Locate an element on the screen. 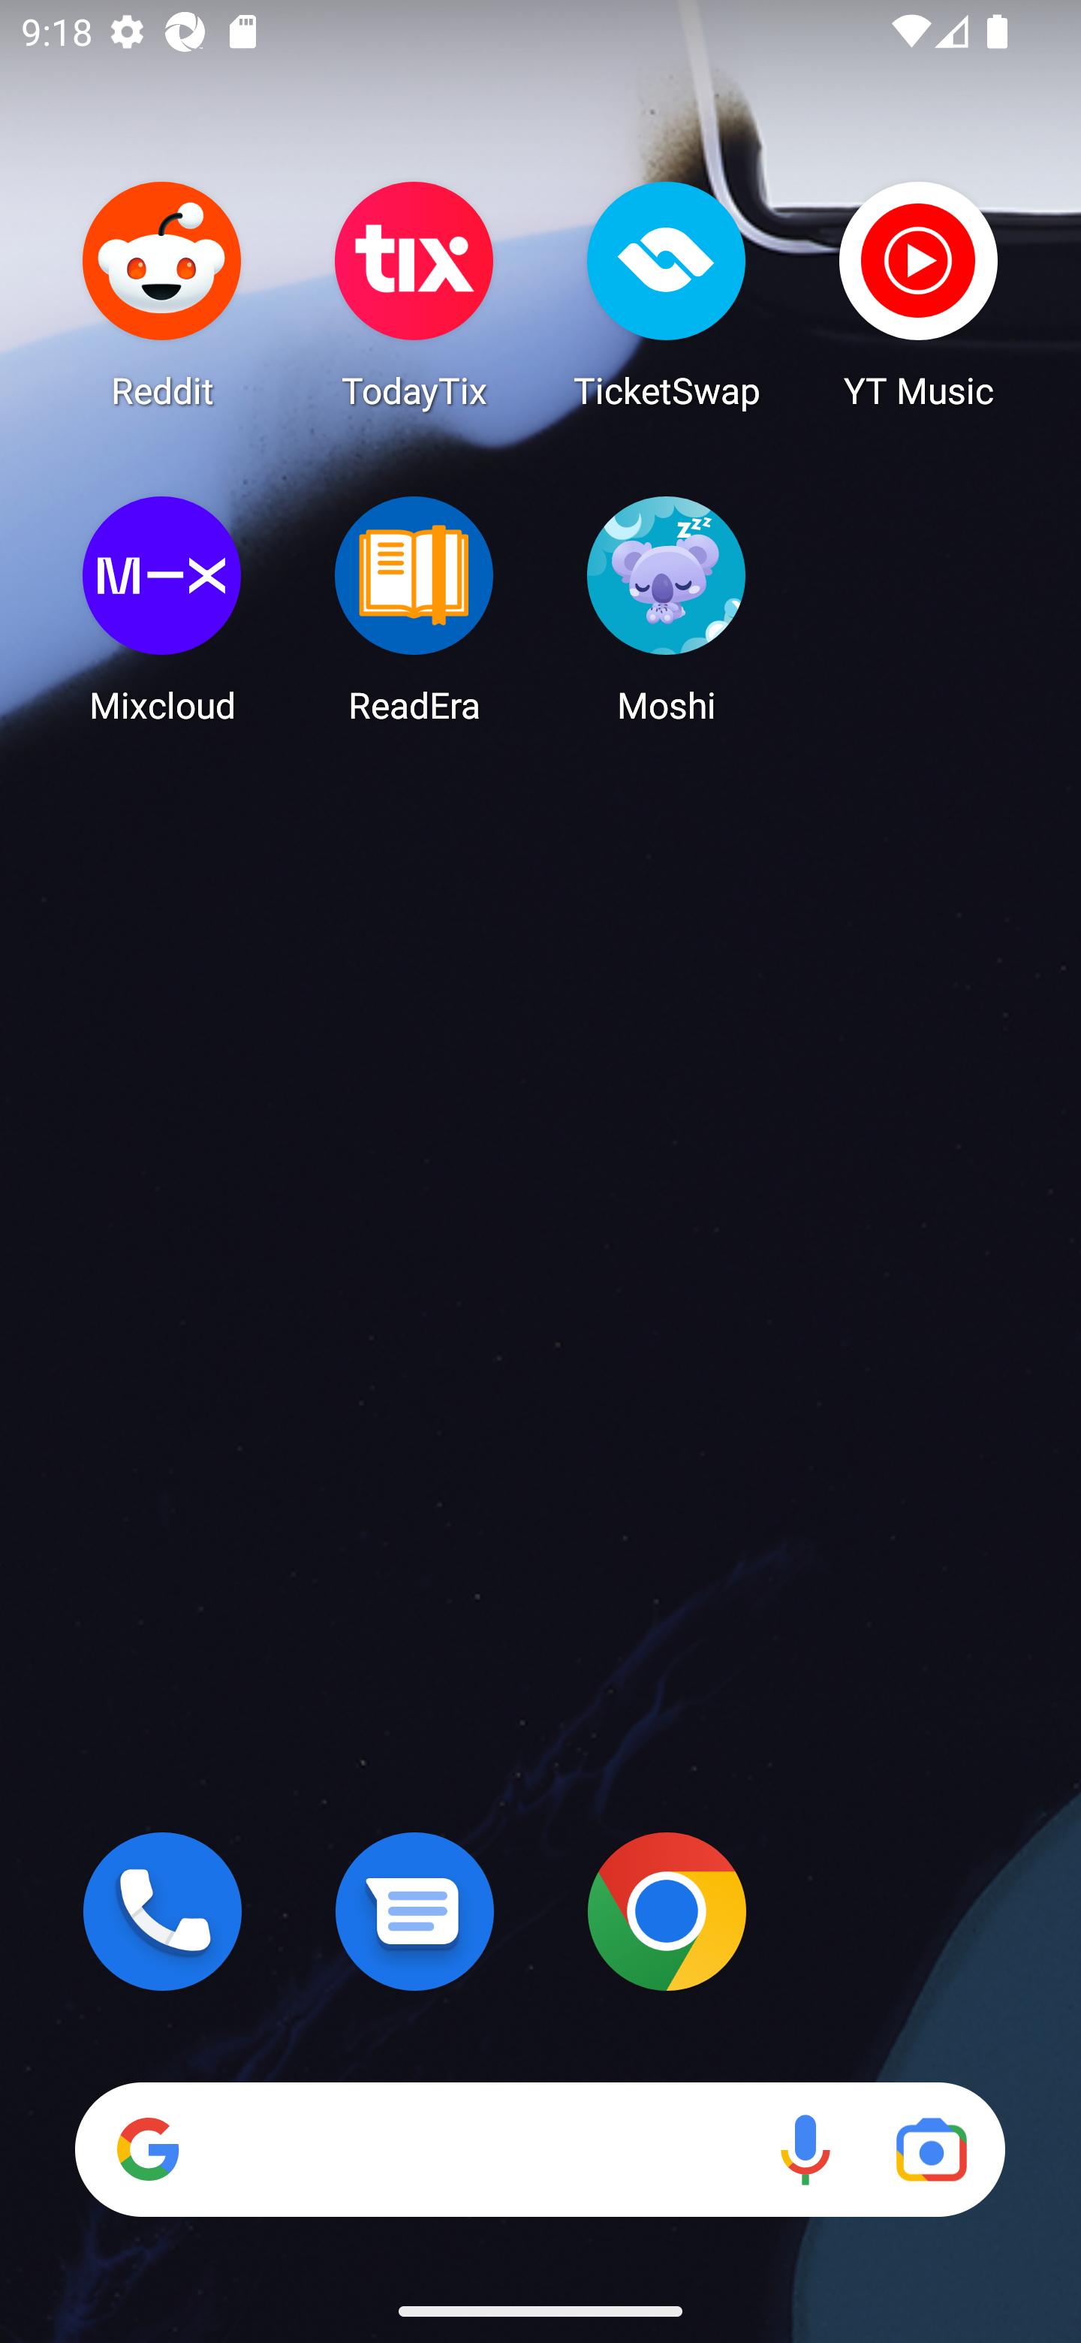  Moshi is located at coordinates (667, 609).